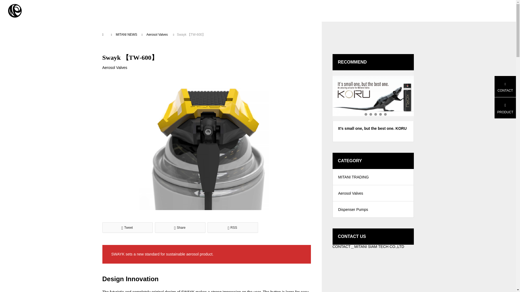 The image size is (520, 292). I want to click on MITANI NEWS, so click(126, 34).